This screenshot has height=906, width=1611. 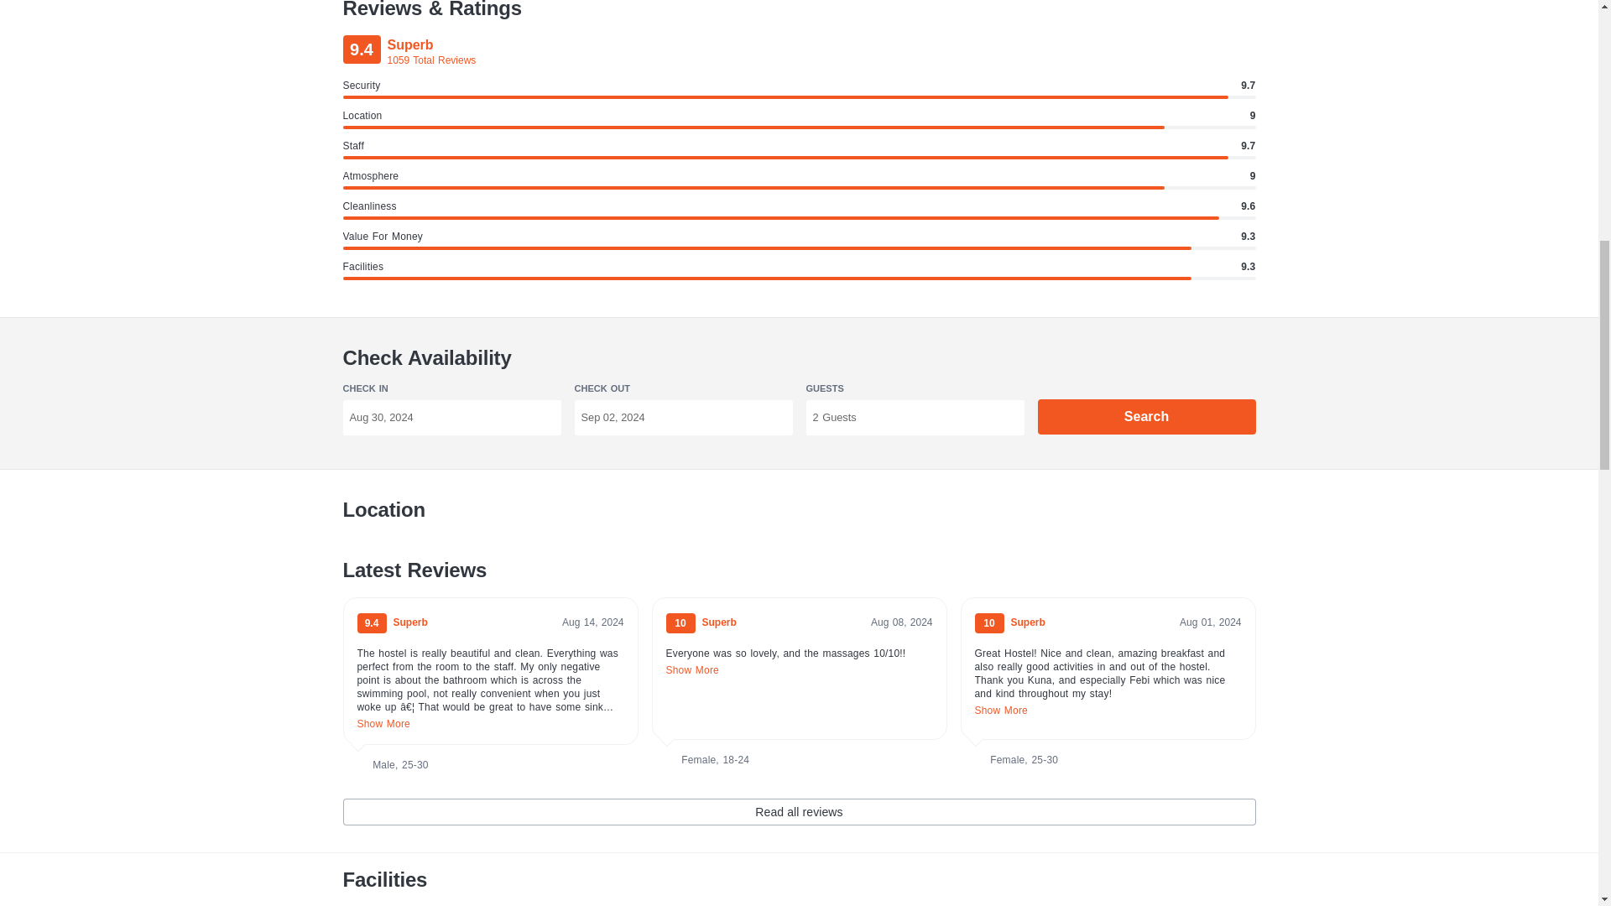 What do you see at coordinates (683, 418) in the screenshot?
I see `Sep 02, 2024` at bounding box center [683, 418].